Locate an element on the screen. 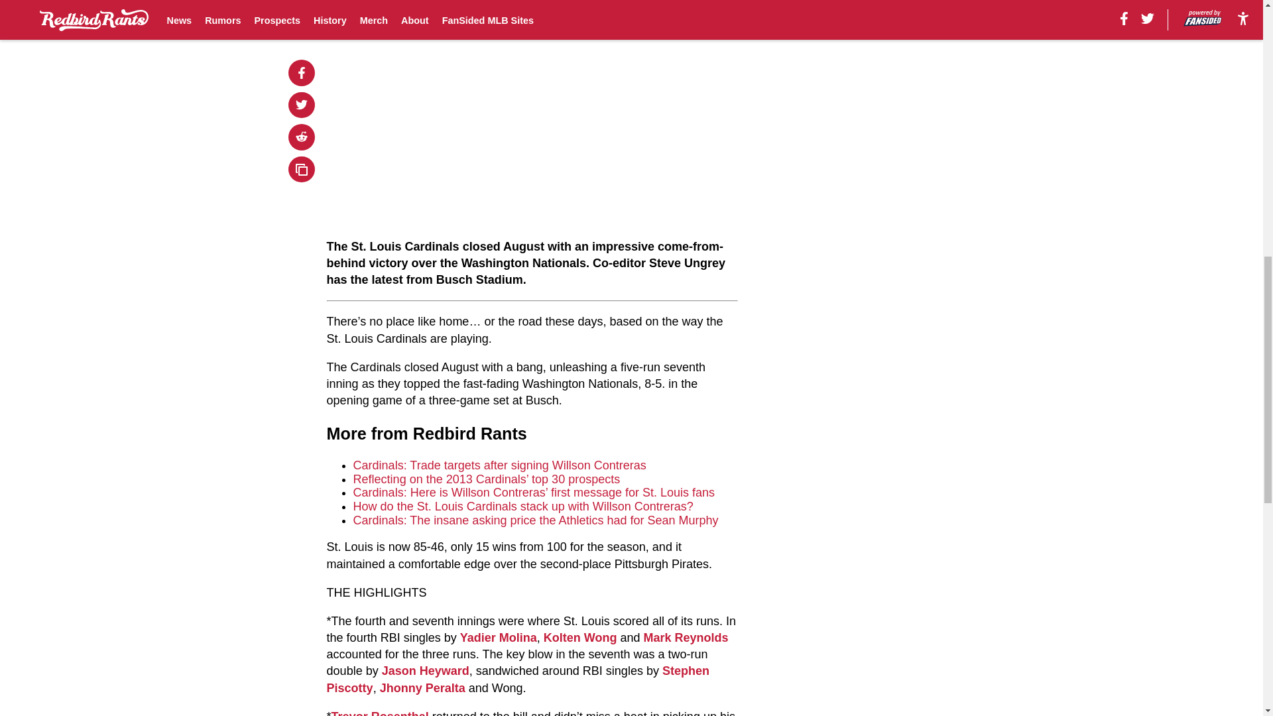 This screenshot has height=716, width=1273. Yadier Molina is located at coordinates (499, 638).